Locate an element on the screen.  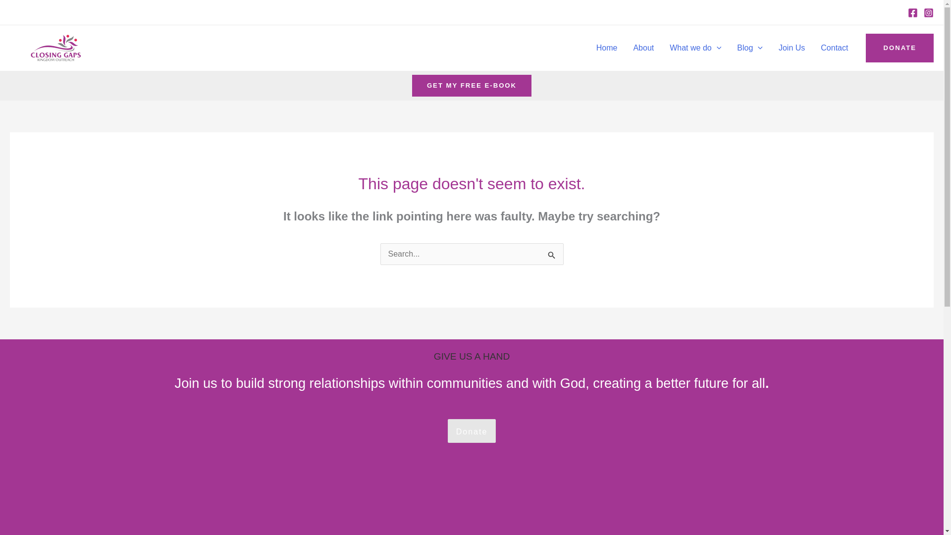
Search is located at coordinates (552, 256).